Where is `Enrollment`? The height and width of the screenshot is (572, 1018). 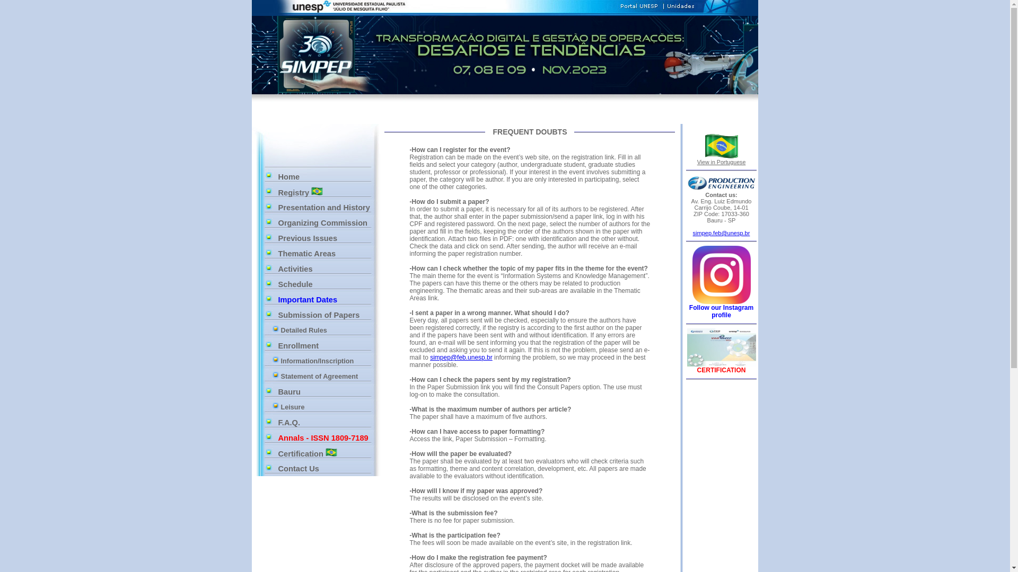
Enrollment is located at coordinates (326, 345).